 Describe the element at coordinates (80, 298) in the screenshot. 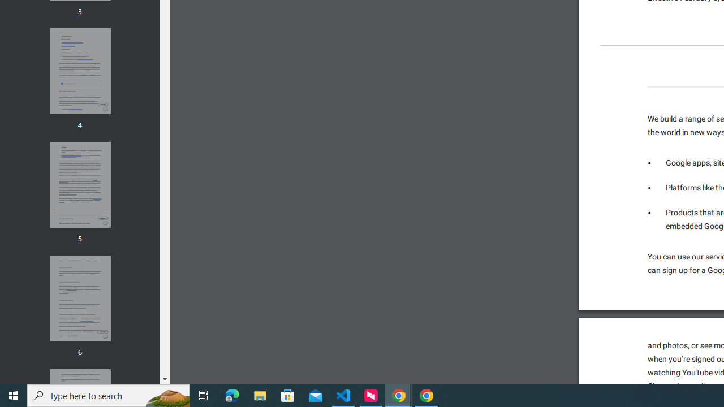

I see `AutomationID: thumbnail` at that location.